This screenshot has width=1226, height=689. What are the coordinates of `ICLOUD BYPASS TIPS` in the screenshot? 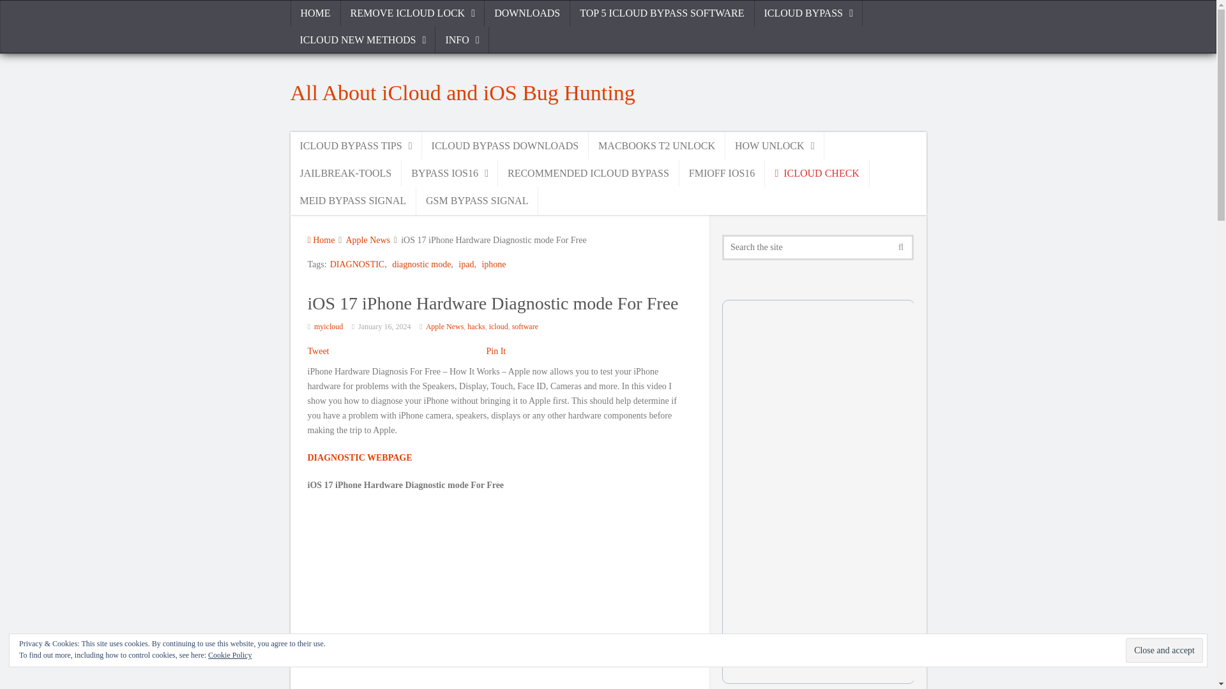 It's located at (355, 145).